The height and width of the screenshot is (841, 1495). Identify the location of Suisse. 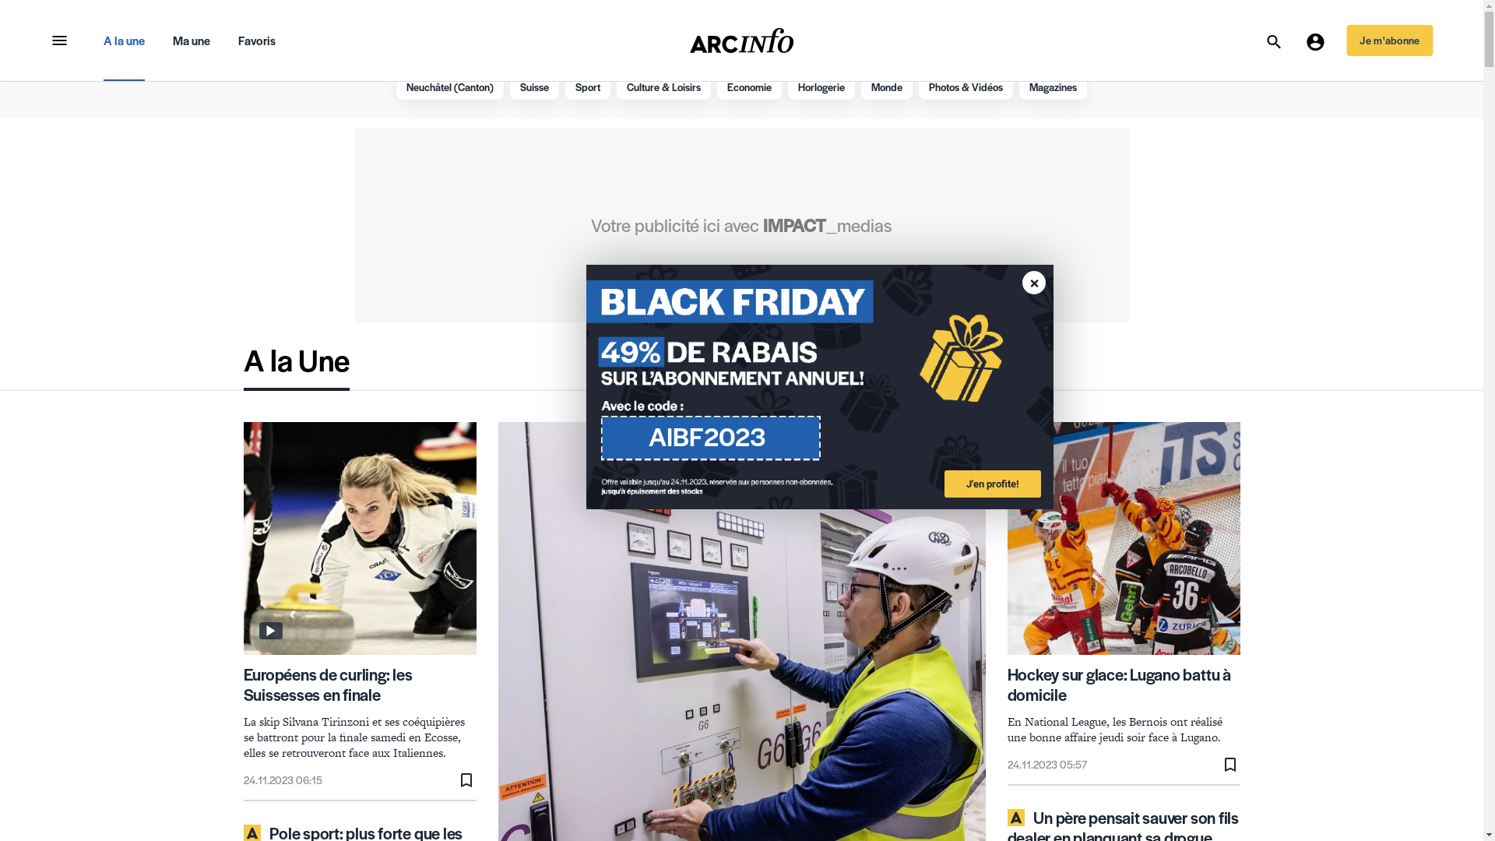
(534, 87).